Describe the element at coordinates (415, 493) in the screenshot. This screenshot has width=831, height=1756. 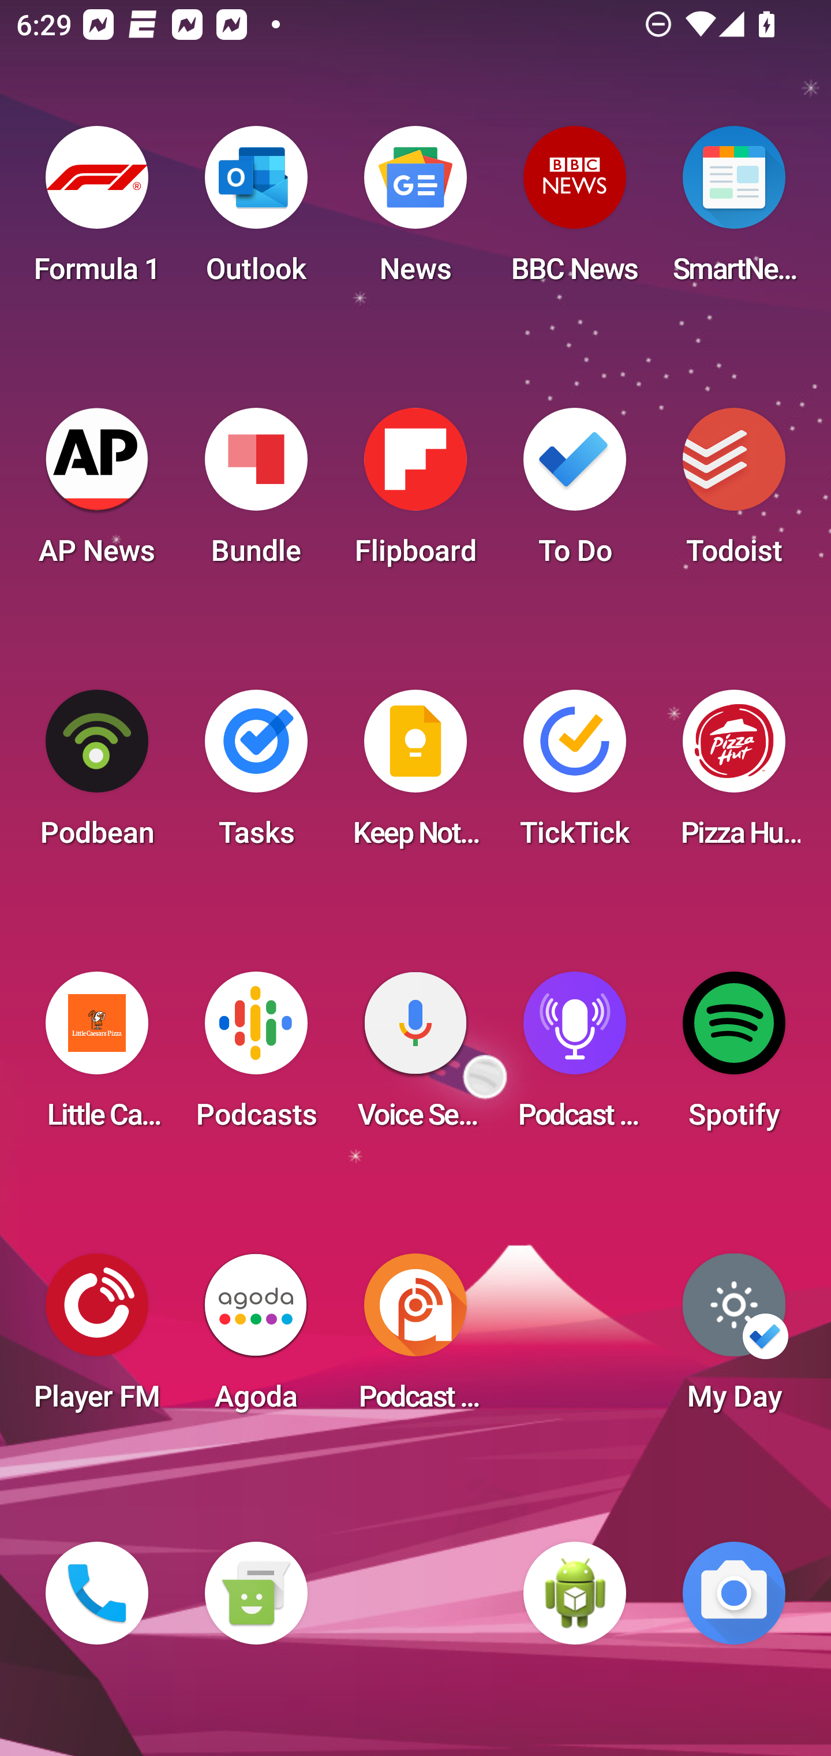
I see `Flipboard` at that location.